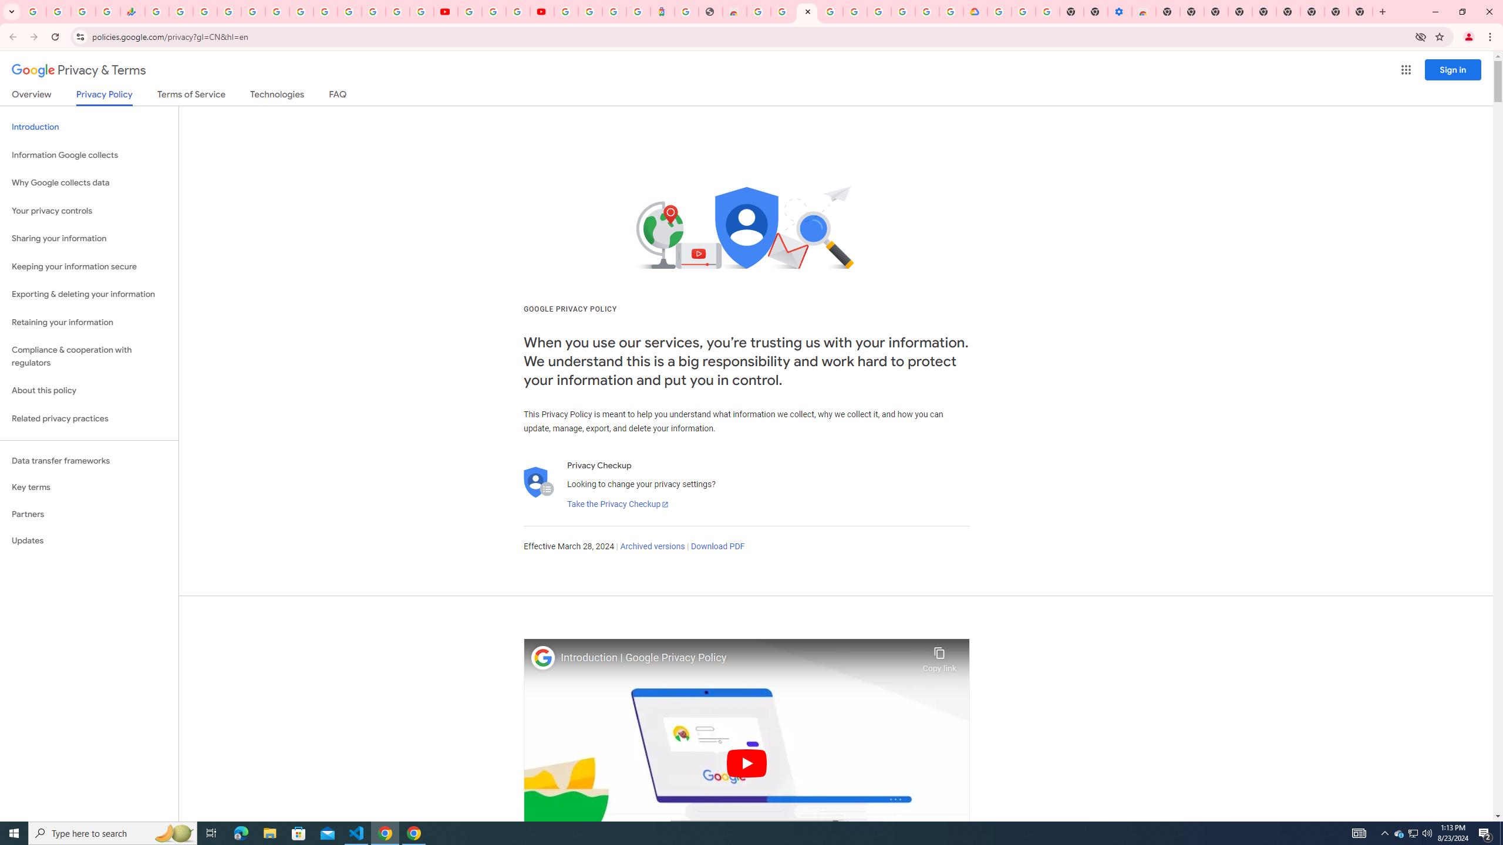  I want to click on Introduction, so click(89, 127).